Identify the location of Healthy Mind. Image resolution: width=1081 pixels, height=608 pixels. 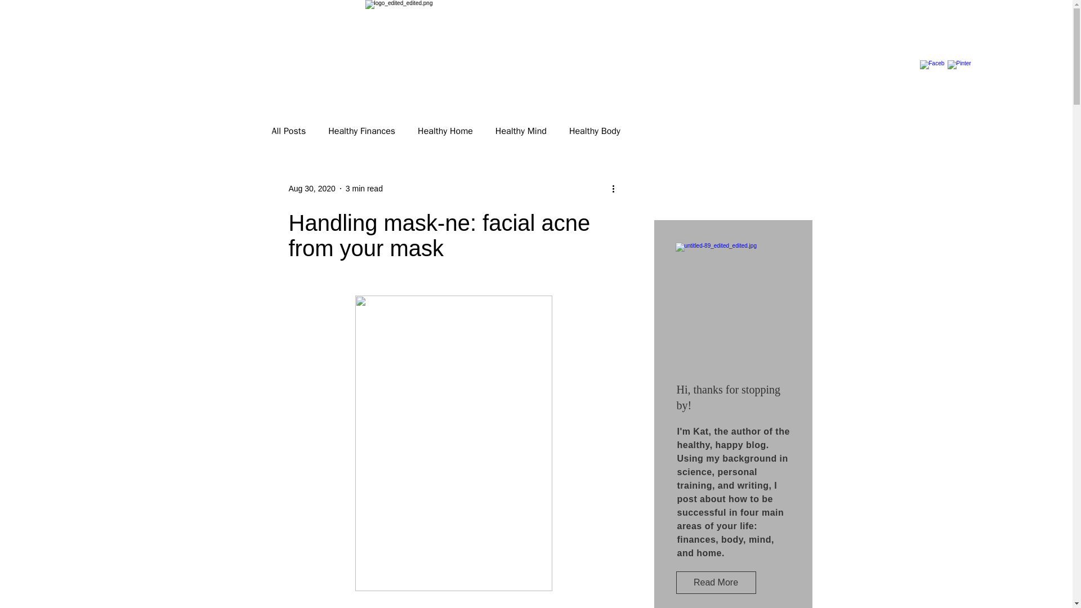
(521, 131).